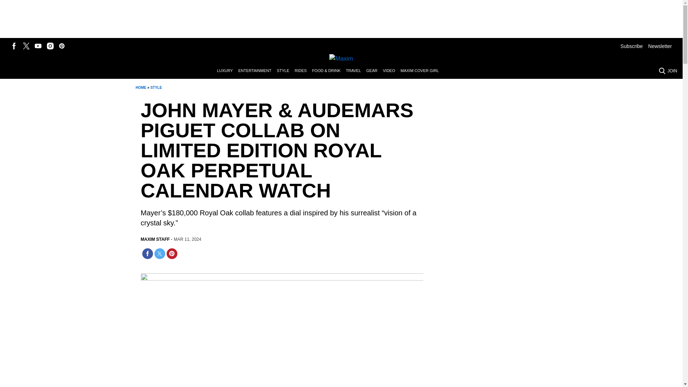 Image resolution: width=688 pixels, height=387 pixels. Describe the element at coordinates (147, 253) in the screenshot. I see `Share on Facebook` at that location.